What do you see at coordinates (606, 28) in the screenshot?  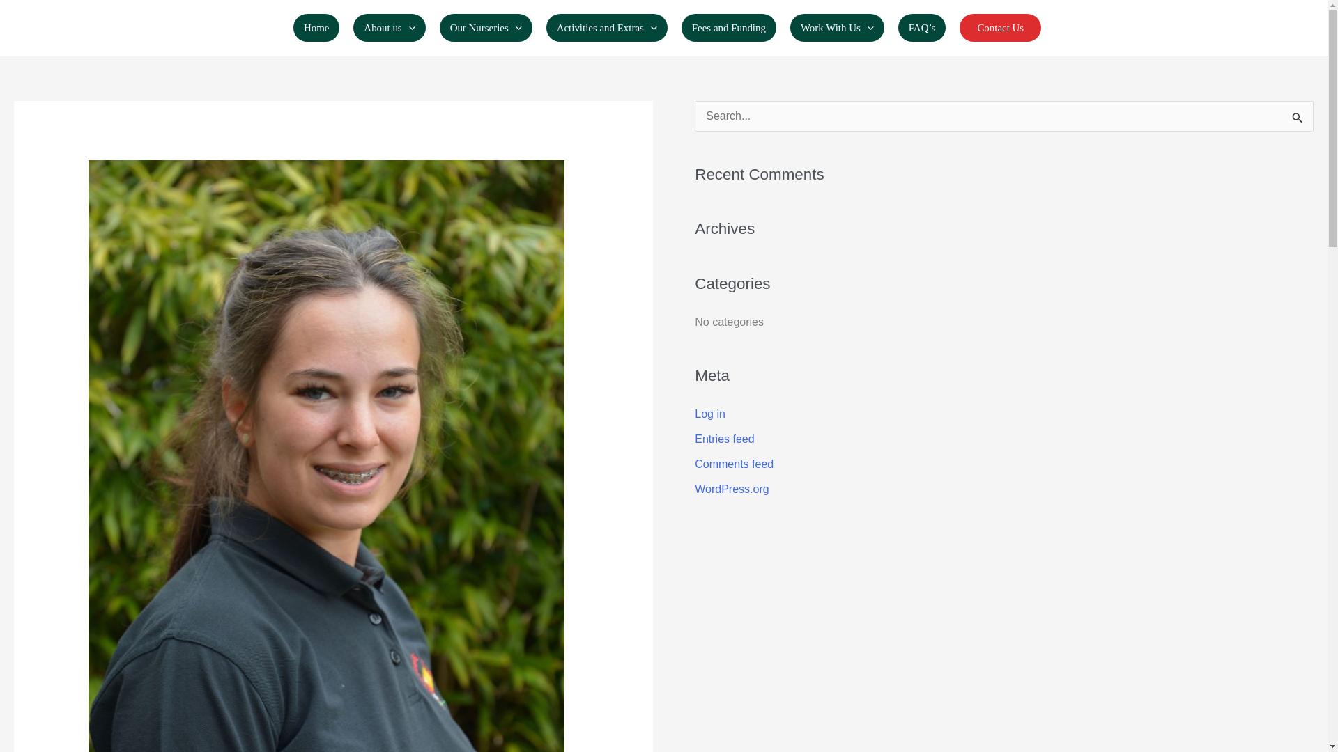 I see `Activities and Extras` at bounding box center [606, 28].